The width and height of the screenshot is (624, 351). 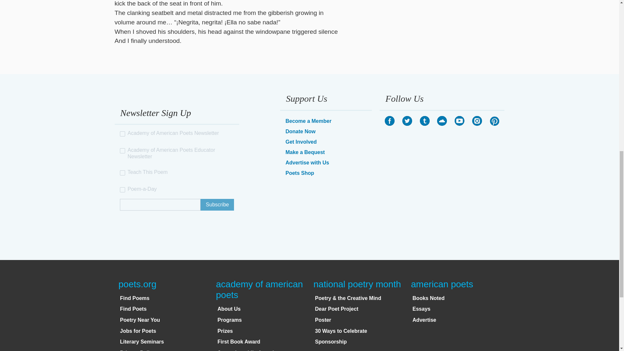 What do you see at coordinates (140, 320) in the screenshot?
I see `Poetry Near You` at bounding box center [140, 320].